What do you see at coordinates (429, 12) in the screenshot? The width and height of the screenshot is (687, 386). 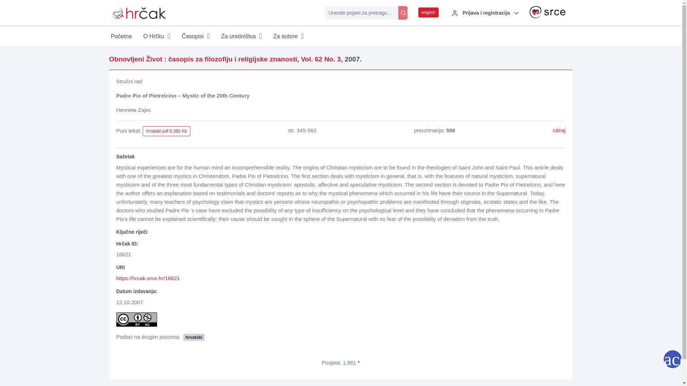 I see `english` at bounding box center [429, 12].